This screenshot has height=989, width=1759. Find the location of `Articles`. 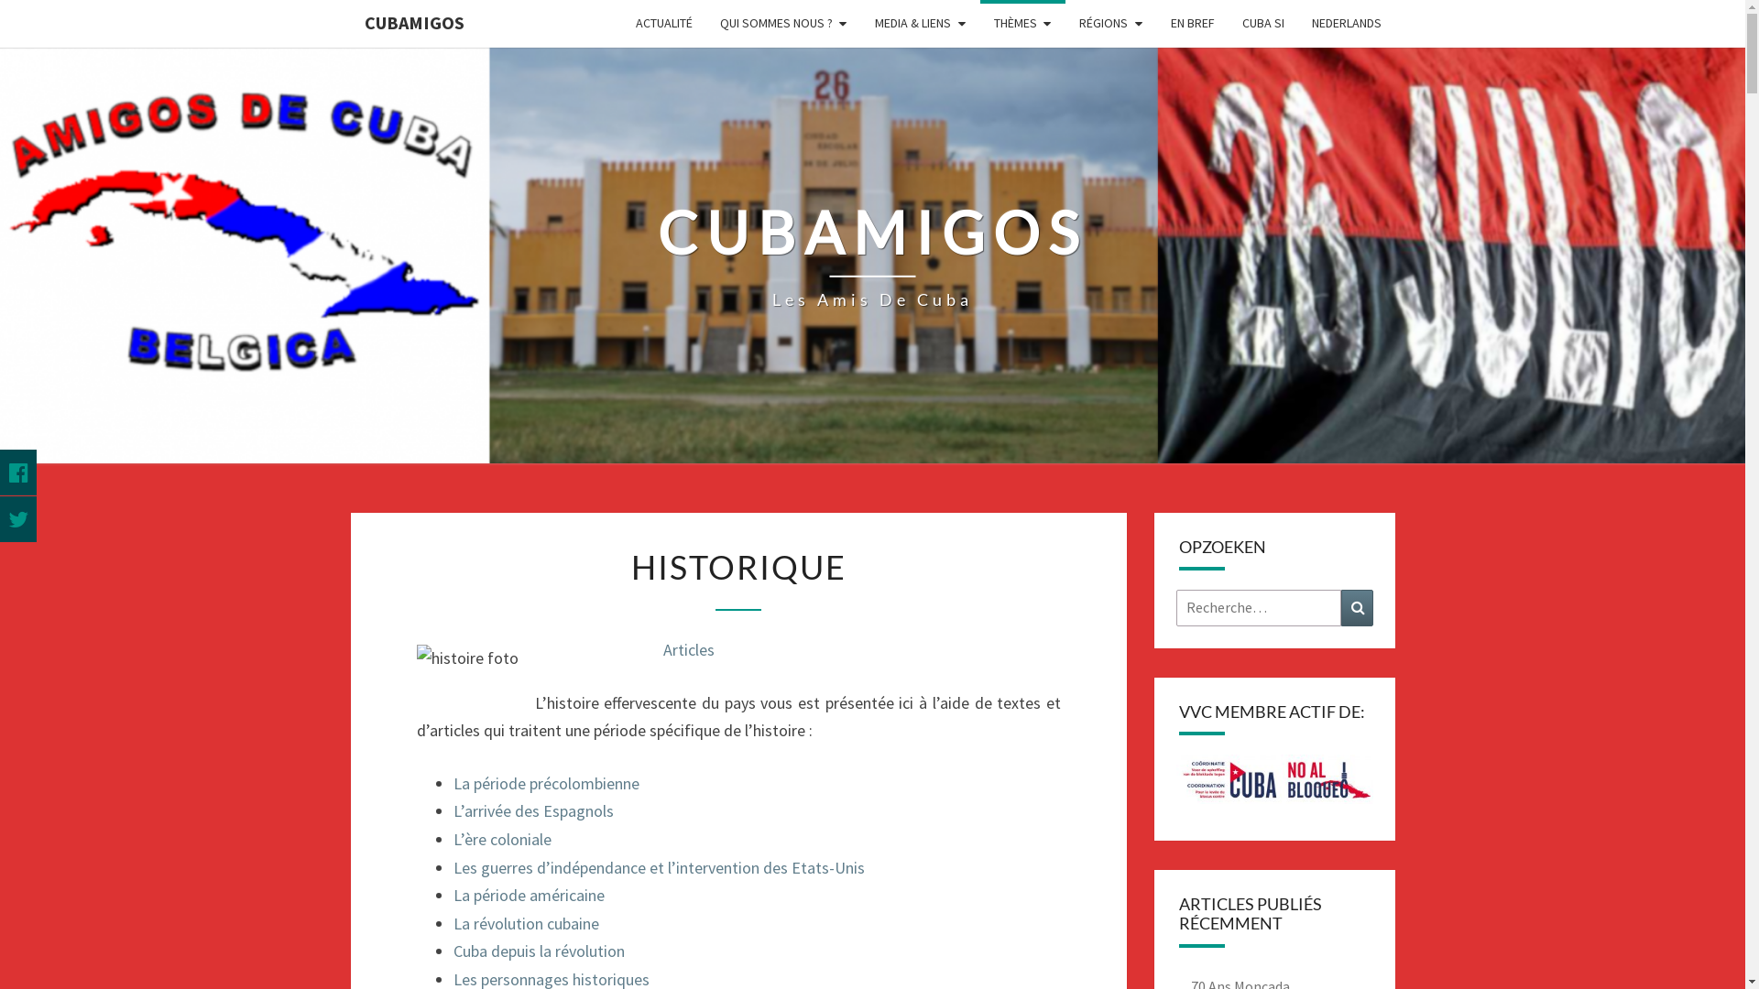

Articles is located at coordinates (687, 650).